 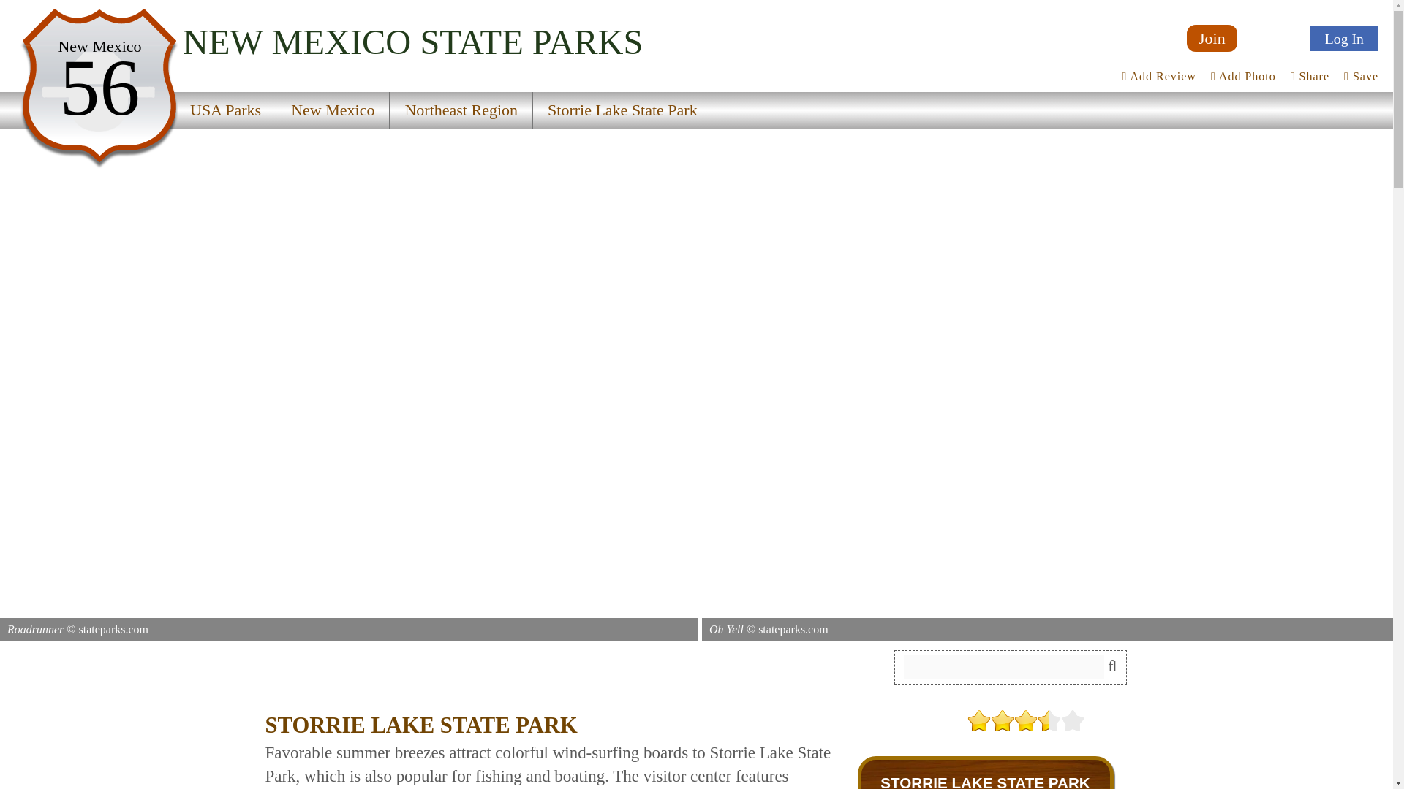 What do you see at coordinates (1310, 76) in the screenshot?
I see `Share` at bounding box center [1310, 76].